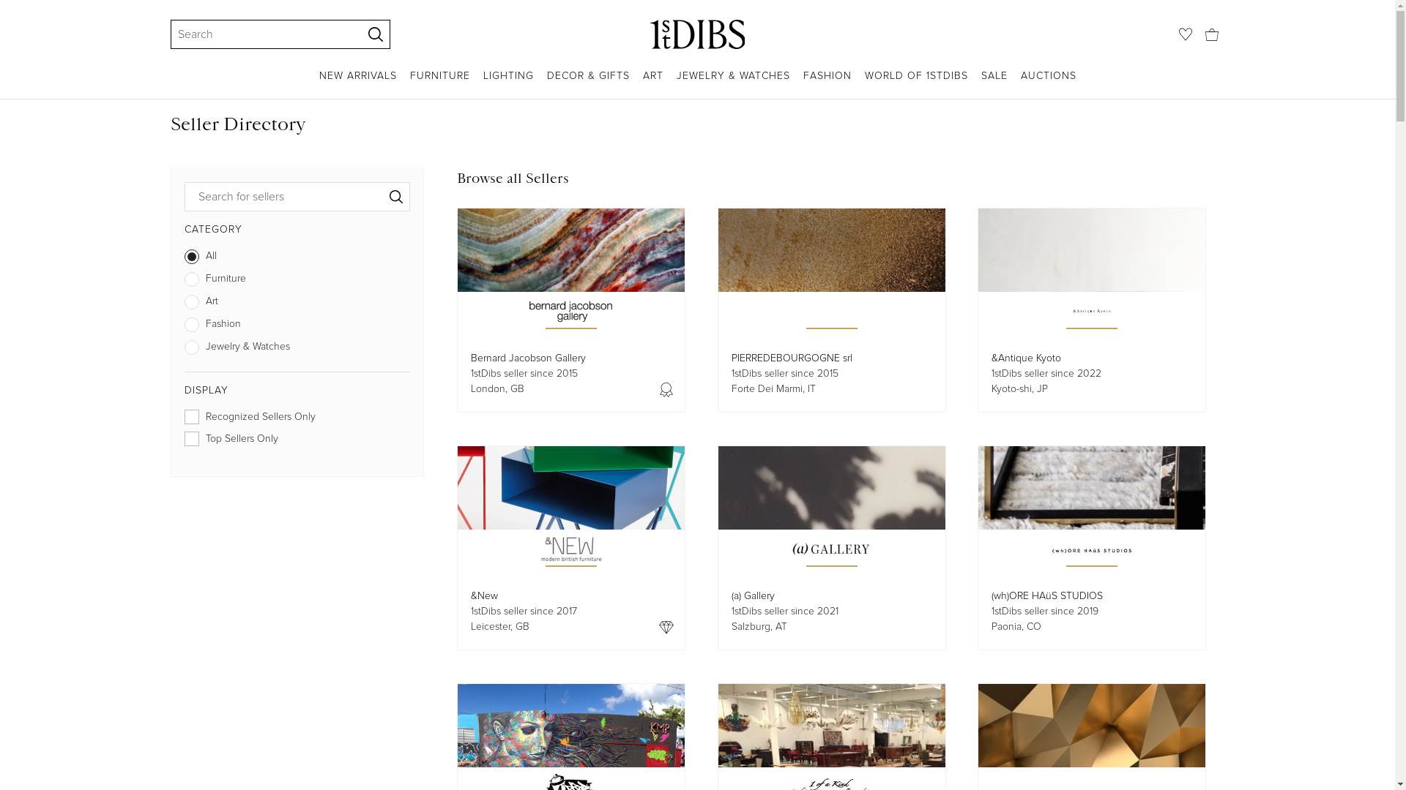  Describe the element at coordinates (791, 358) in the screenshot. I see `PIERREDEBOURGOGNE srl` at that location.